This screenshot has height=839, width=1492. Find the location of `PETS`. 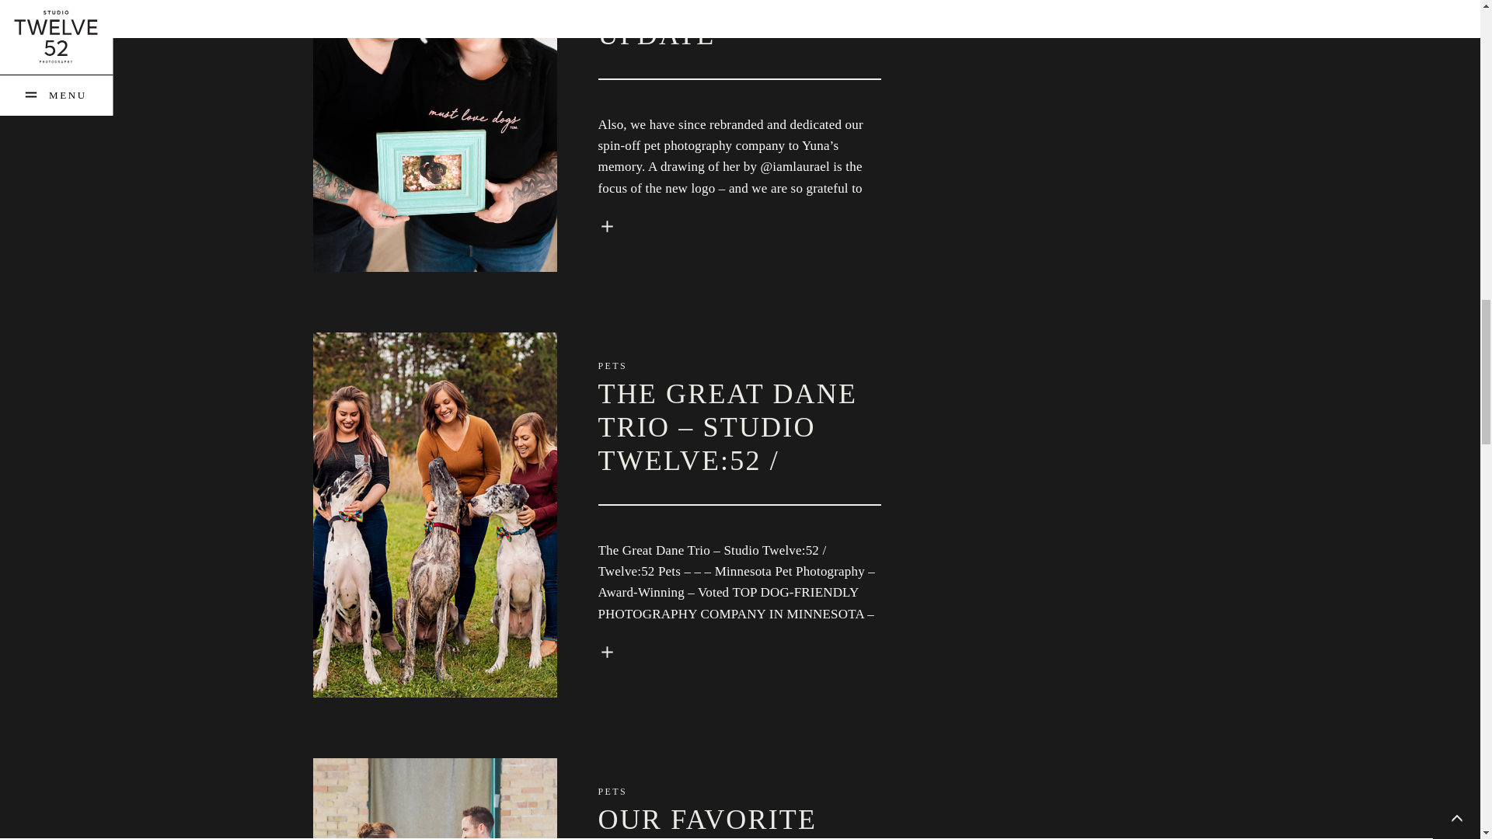

PETS is located at coordinates (612, 366).